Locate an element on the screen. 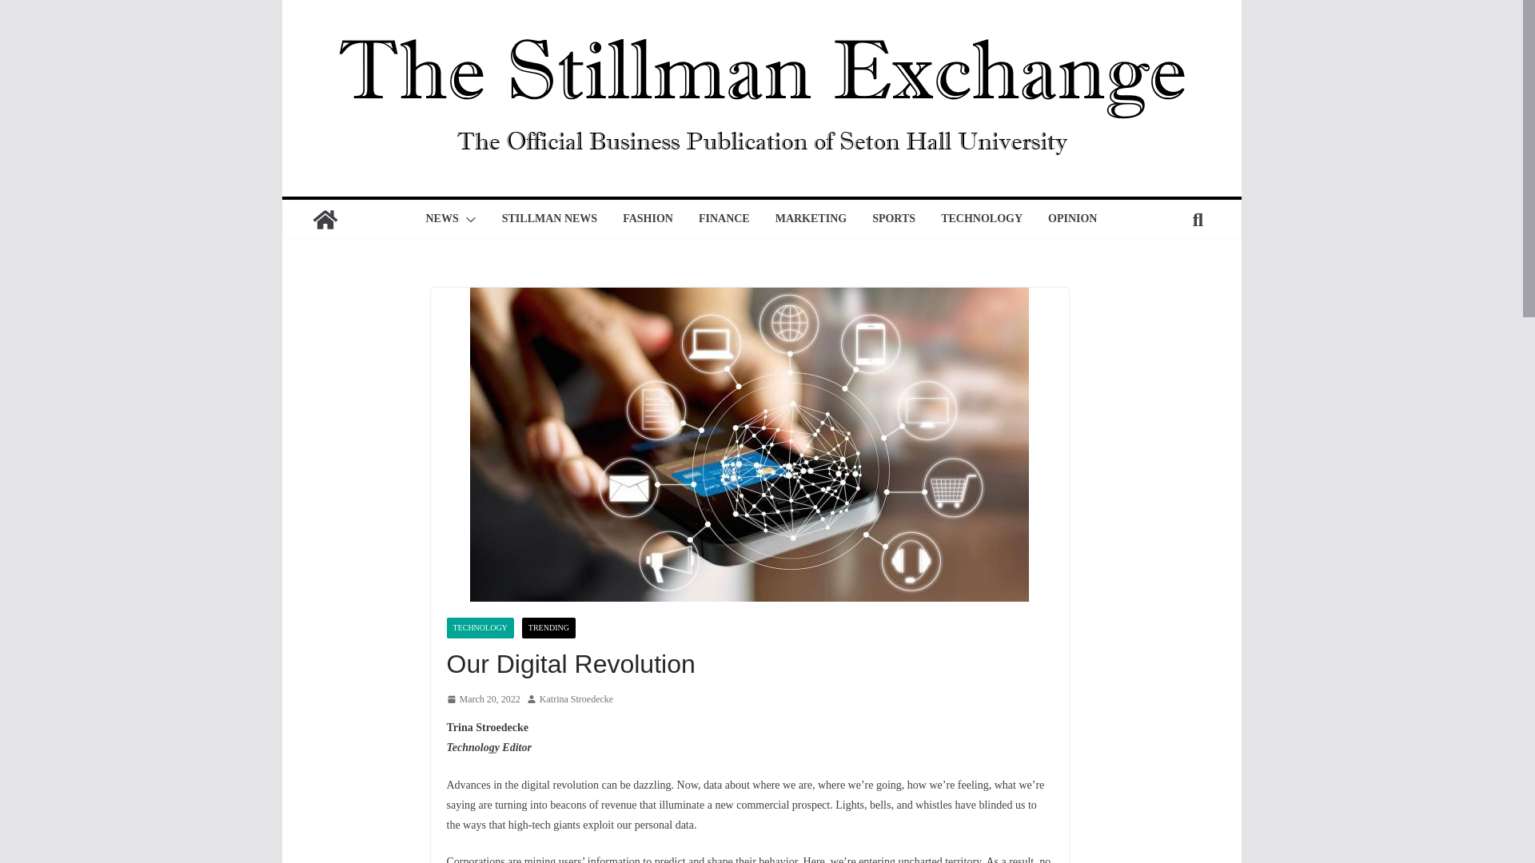  STILLMAN NEWS is located at coordinates (548, 220).